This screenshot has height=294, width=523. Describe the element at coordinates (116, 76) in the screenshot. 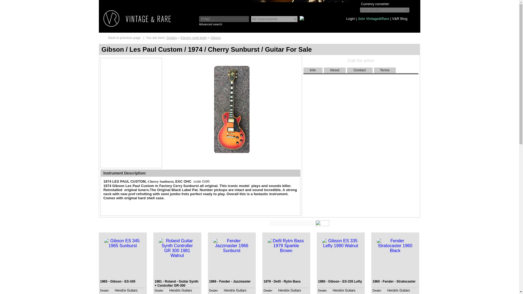

I see `gibson-Les Paul Custom-1974-Cherry Sunburst` at that location.